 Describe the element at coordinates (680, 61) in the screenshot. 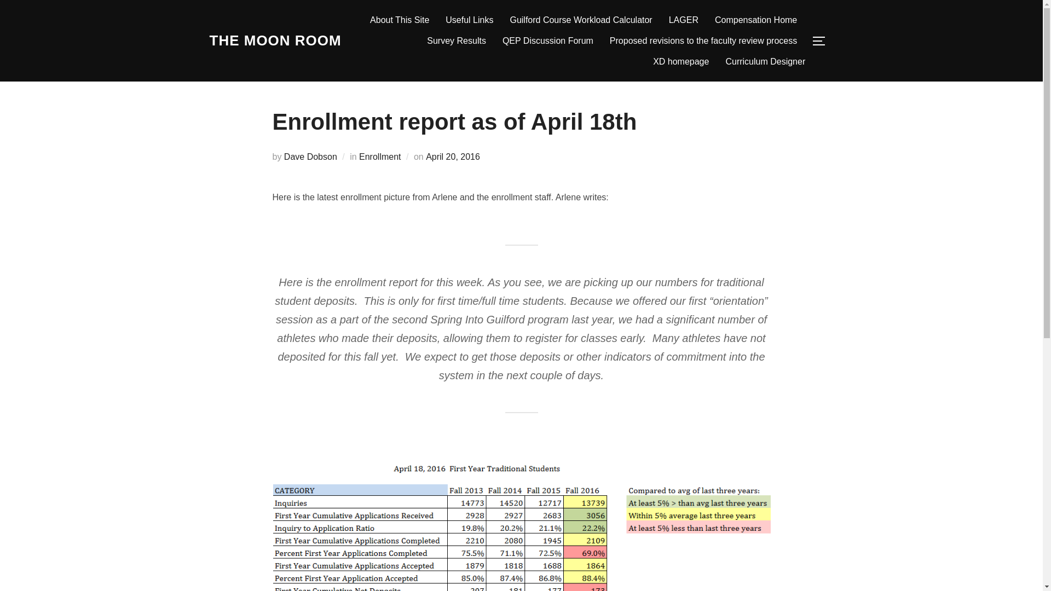

I see `XD homepage` at that location.